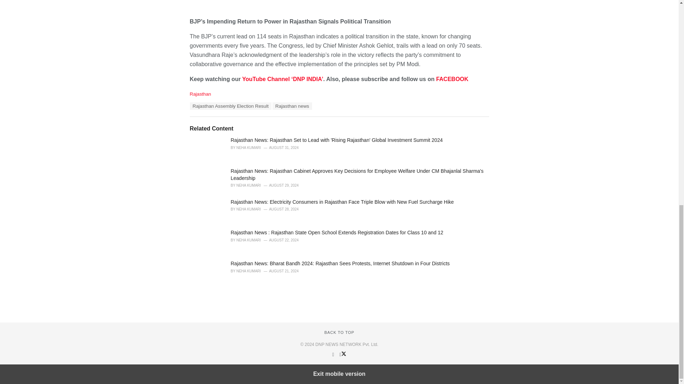 The width and height of the screenshot is (684, 384). What do you see at coordinates (200, 94) in the screenshot?
I see `Rajasthan` at bounding box center [200, 94].